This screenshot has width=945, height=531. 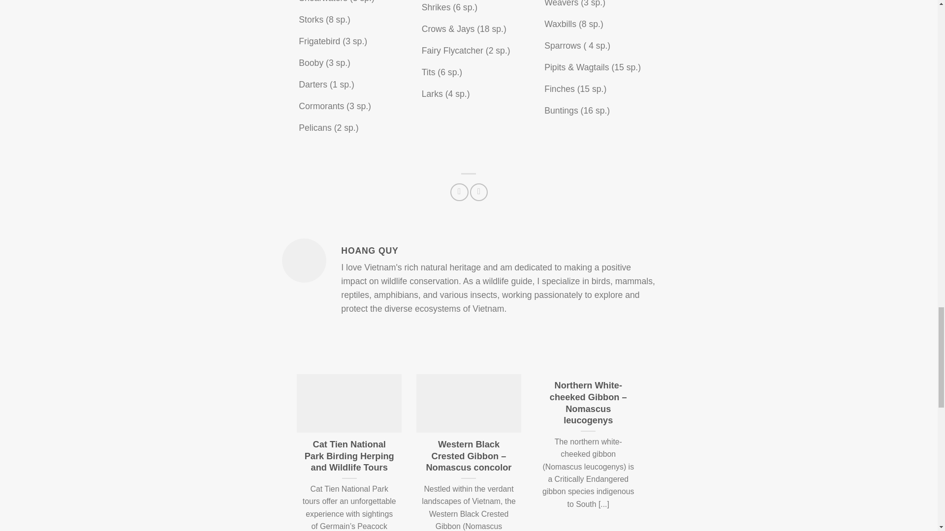 What do you see at coordinates (459, 192) in the screenshot?
I see `Share on Facebook` at bounding box center [459, 192].